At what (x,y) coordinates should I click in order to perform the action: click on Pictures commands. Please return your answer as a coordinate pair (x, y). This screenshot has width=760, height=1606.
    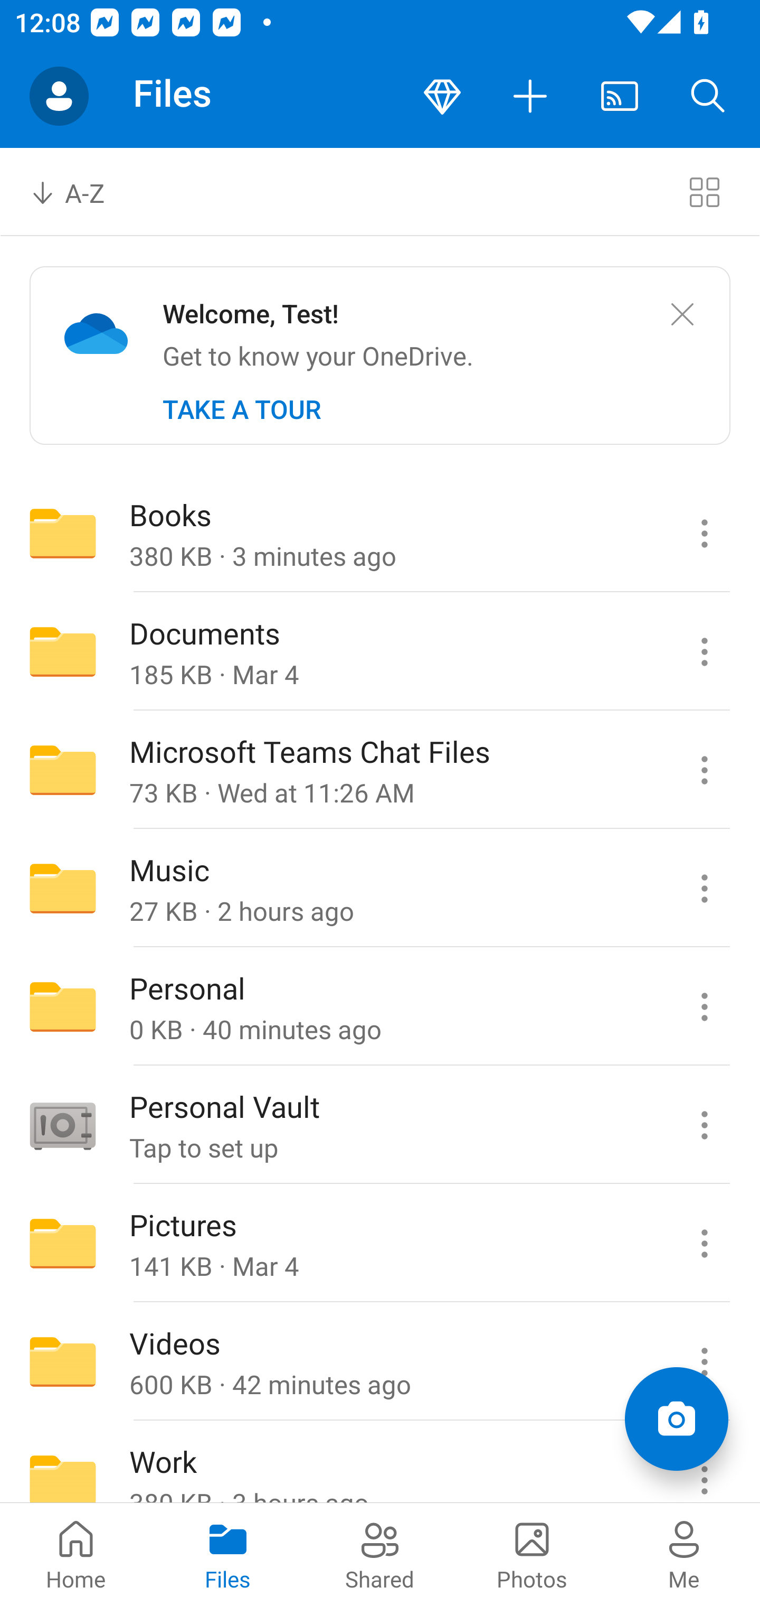
    Looking at the image, I should click on (704, 1244).